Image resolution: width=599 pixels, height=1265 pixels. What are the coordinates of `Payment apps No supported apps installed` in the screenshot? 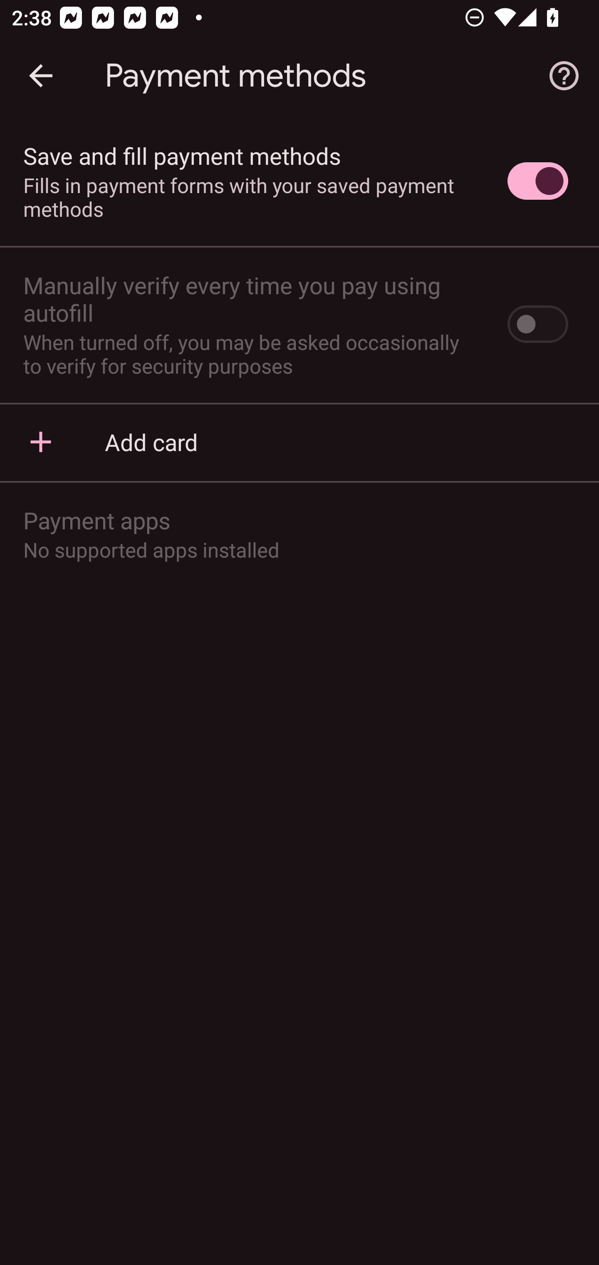 It's located at (299, 533).